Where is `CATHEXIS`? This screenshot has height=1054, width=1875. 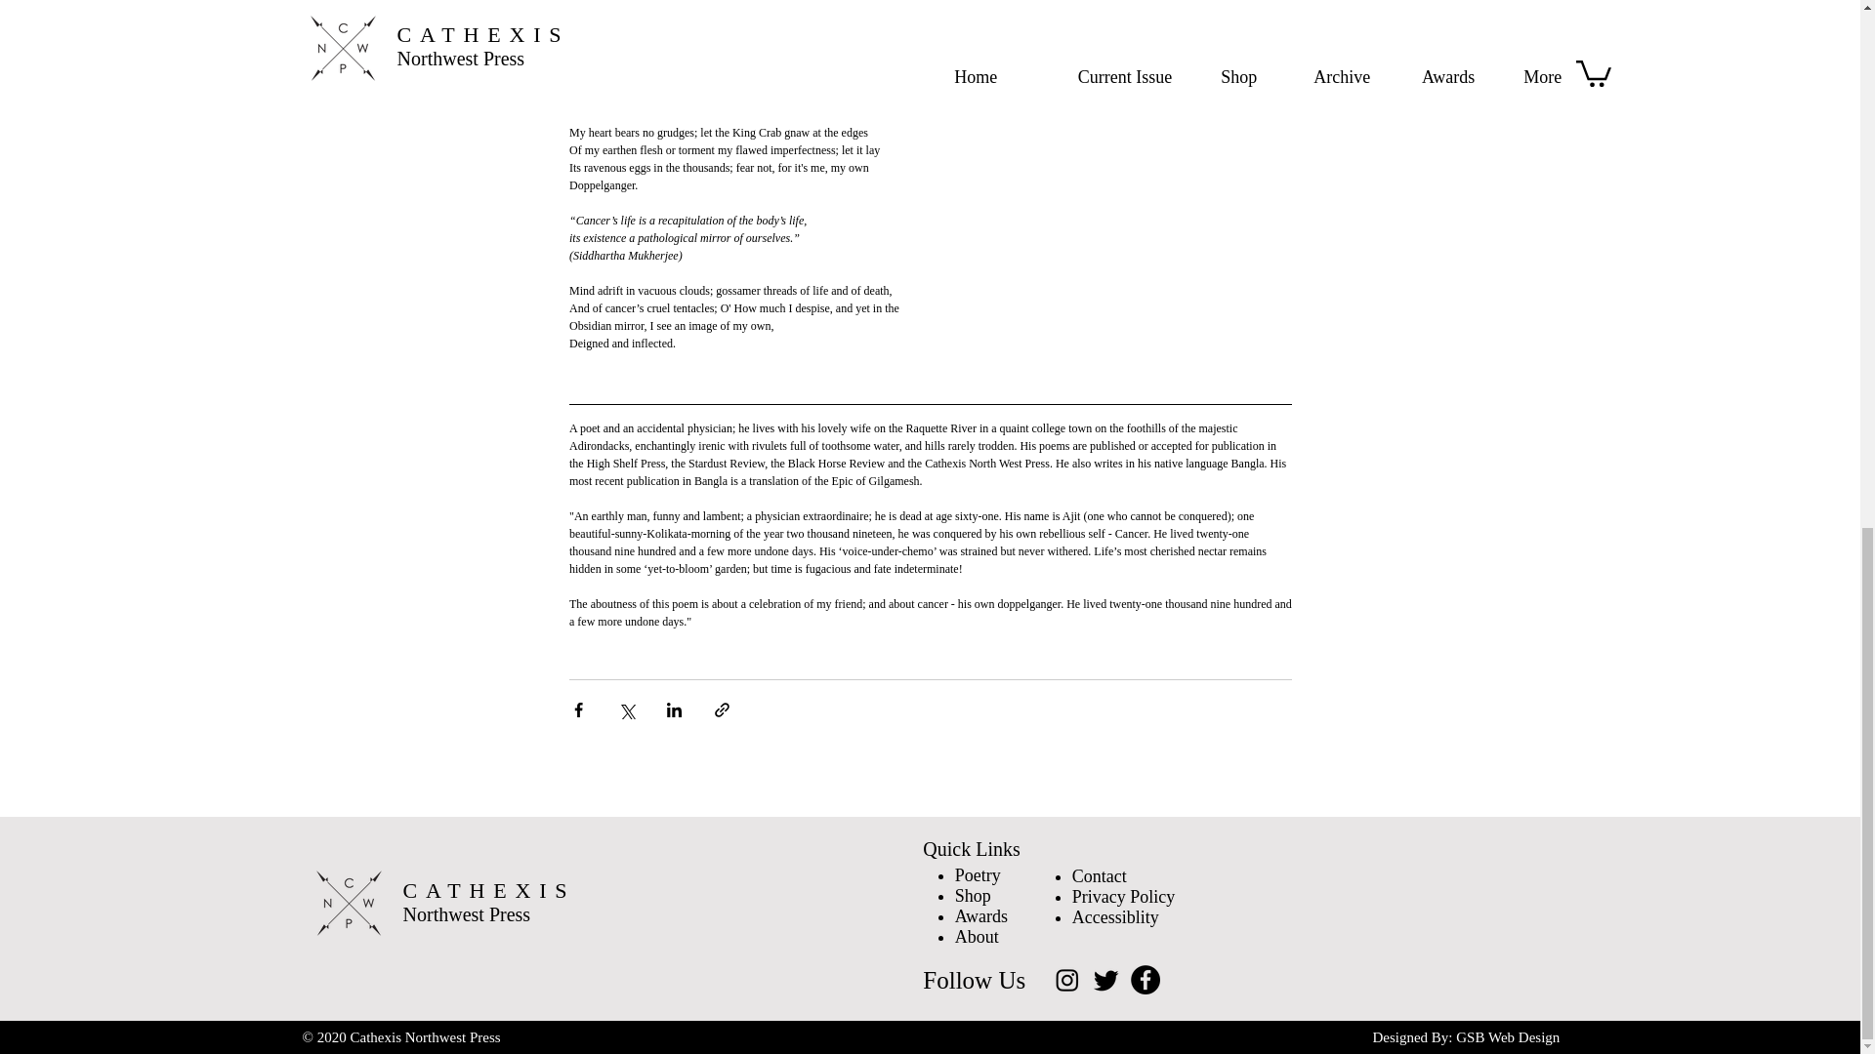
CATHEXIS is located at coordinates (488, 890).